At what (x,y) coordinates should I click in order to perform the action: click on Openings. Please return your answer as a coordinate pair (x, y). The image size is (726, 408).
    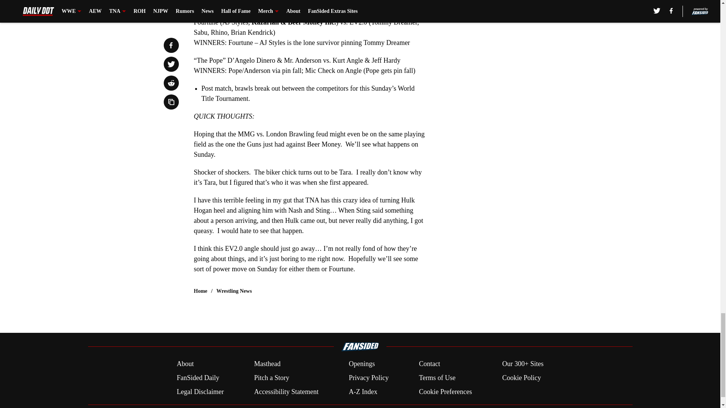
    Looking at the image, I should click on (361, 364).